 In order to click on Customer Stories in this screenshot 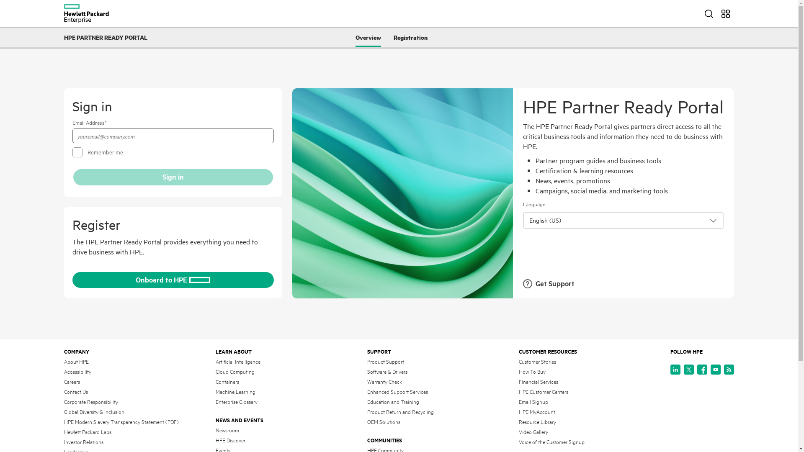, I will do `click(537, 362)`.